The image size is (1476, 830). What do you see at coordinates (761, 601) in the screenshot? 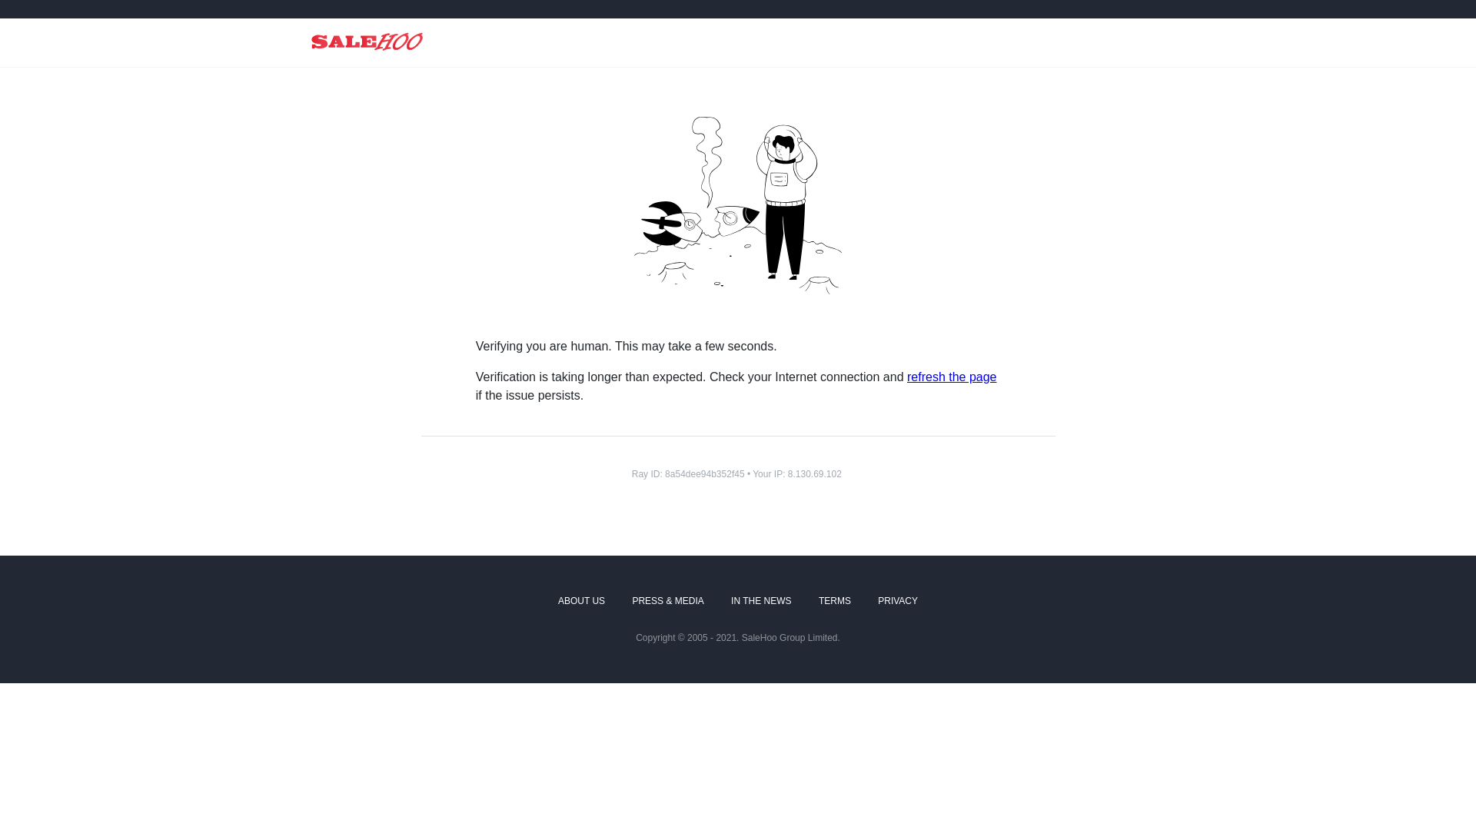
I see `IN THE NEWS` at bounding box center [761, 601].